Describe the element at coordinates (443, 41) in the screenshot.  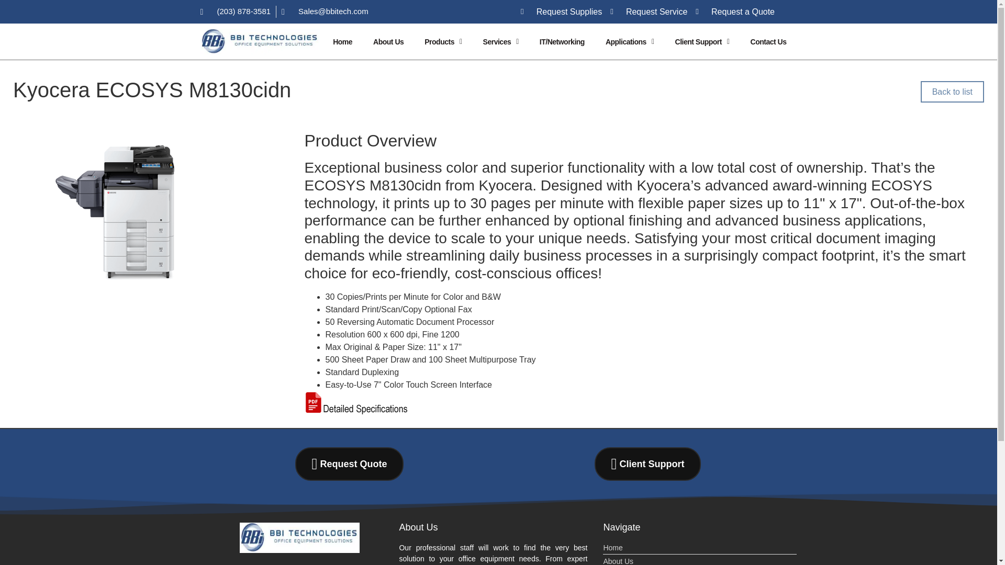
I see `Products` at that location.